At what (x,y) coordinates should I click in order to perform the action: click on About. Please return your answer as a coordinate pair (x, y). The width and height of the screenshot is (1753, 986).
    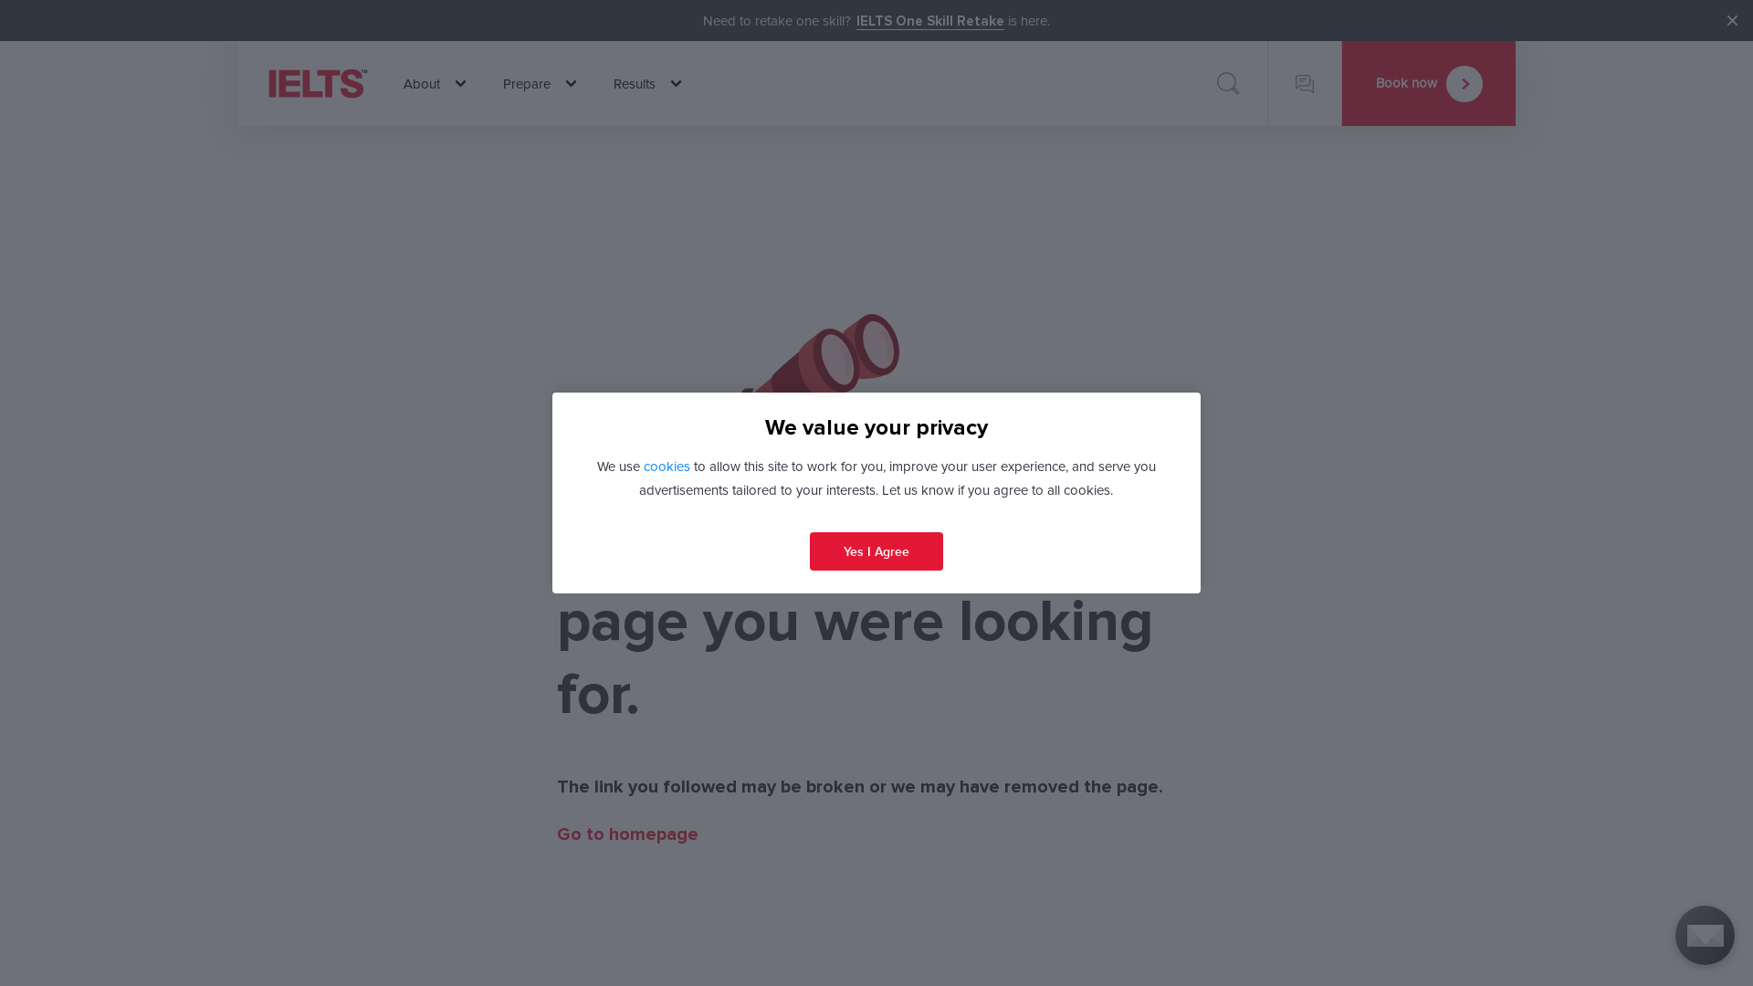
    Looking at the image, I should click on (435, 84).